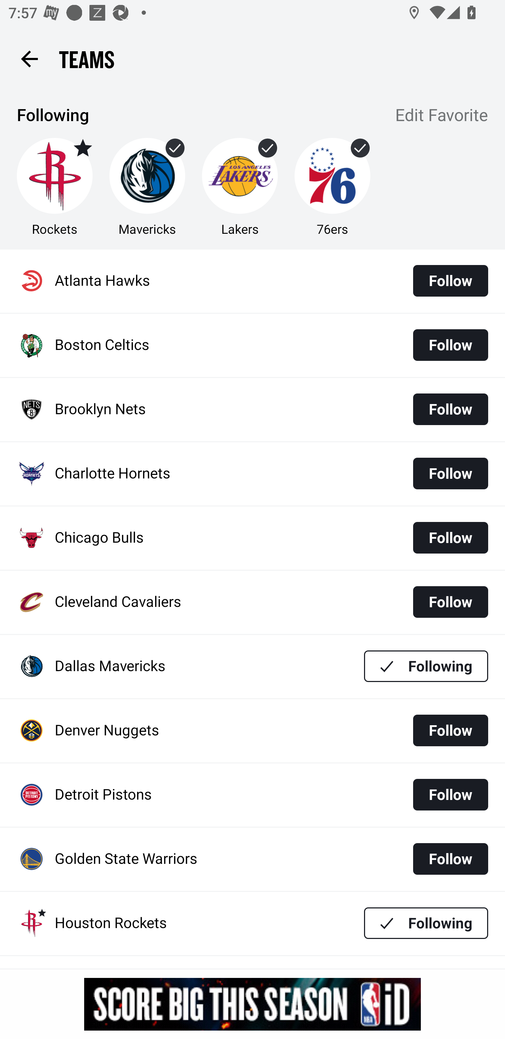 Image resolution: width=505 pixels, height=1039 pixels. Describe the element at coordinates (252, 666) in the screenshot. I see `Dallas Mavericks Following` at that location.